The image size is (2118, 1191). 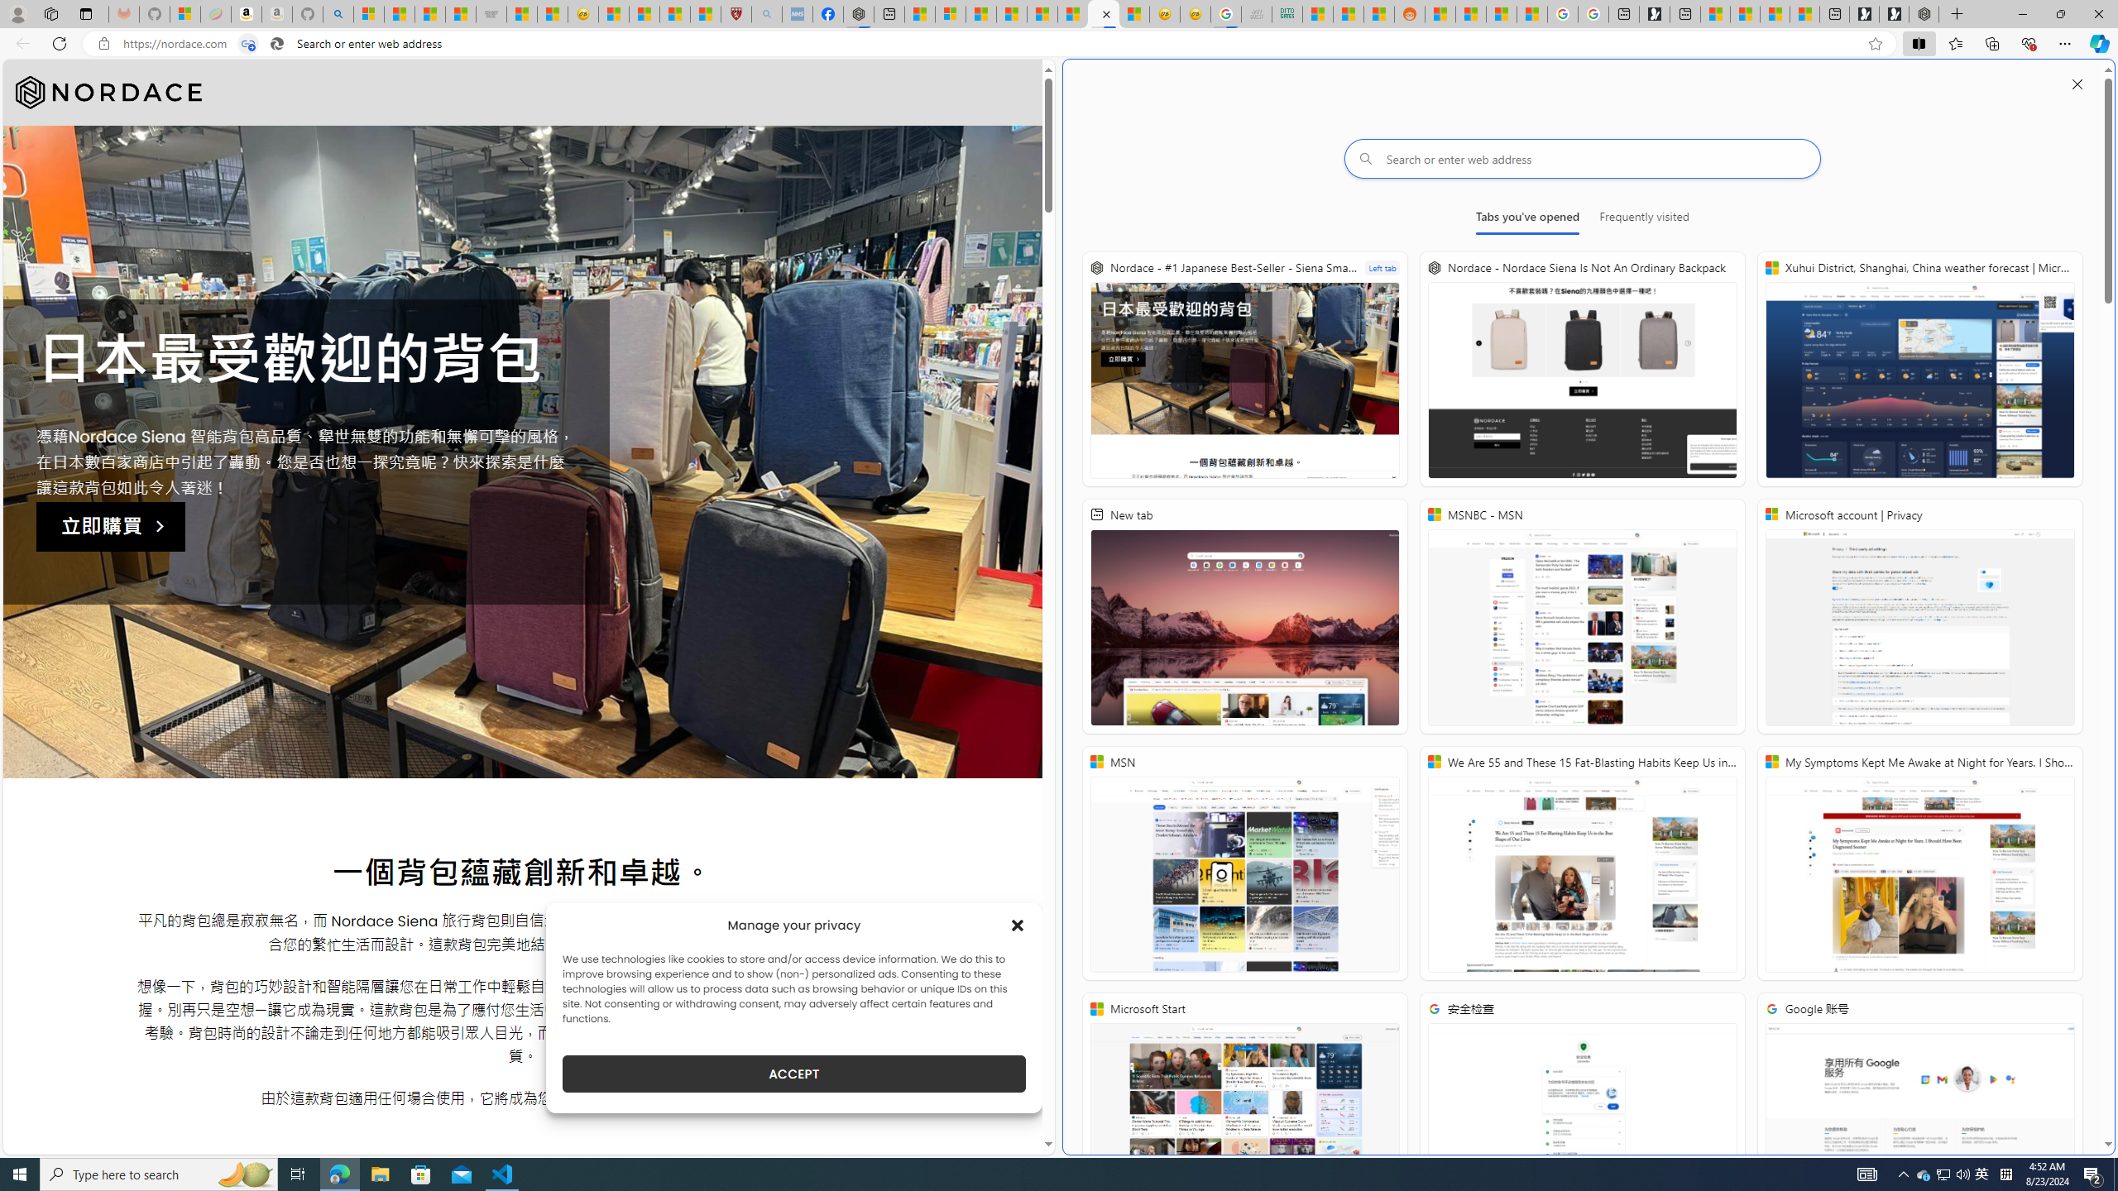 I want to click on list of asthma inhalers uk - Search - Sleeping, so click(x=768, y=14).